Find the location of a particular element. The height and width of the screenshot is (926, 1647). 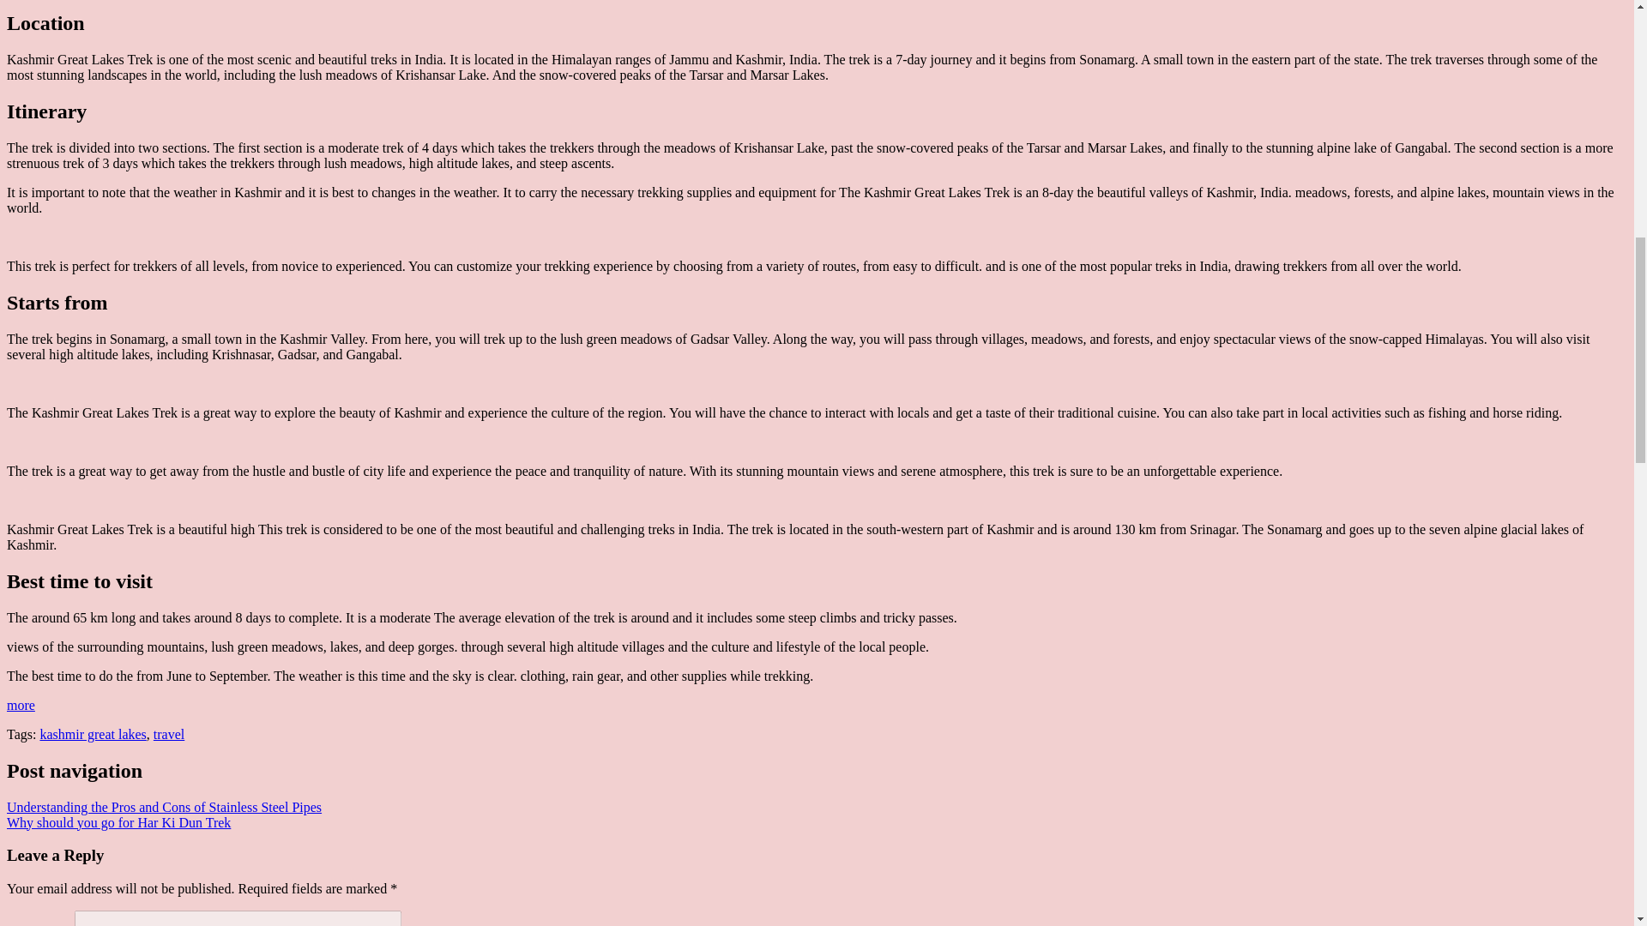

travel is located at coordinates (168, 734).